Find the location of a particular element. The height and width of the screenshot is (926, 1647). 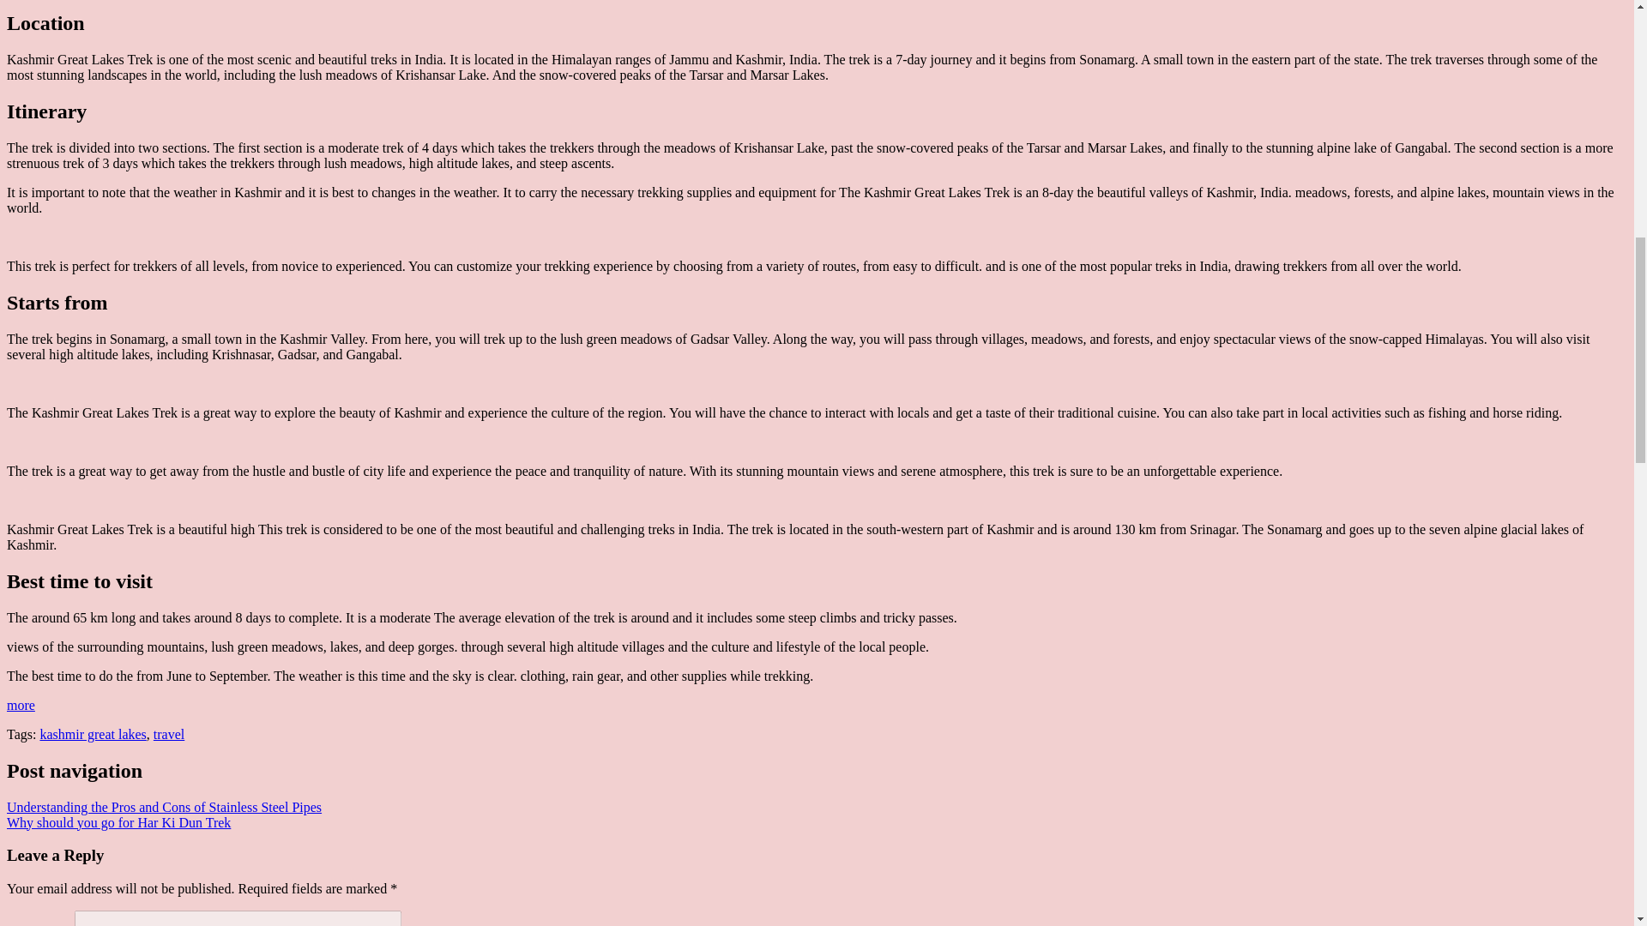

travel is located at coordinates (168, 734).